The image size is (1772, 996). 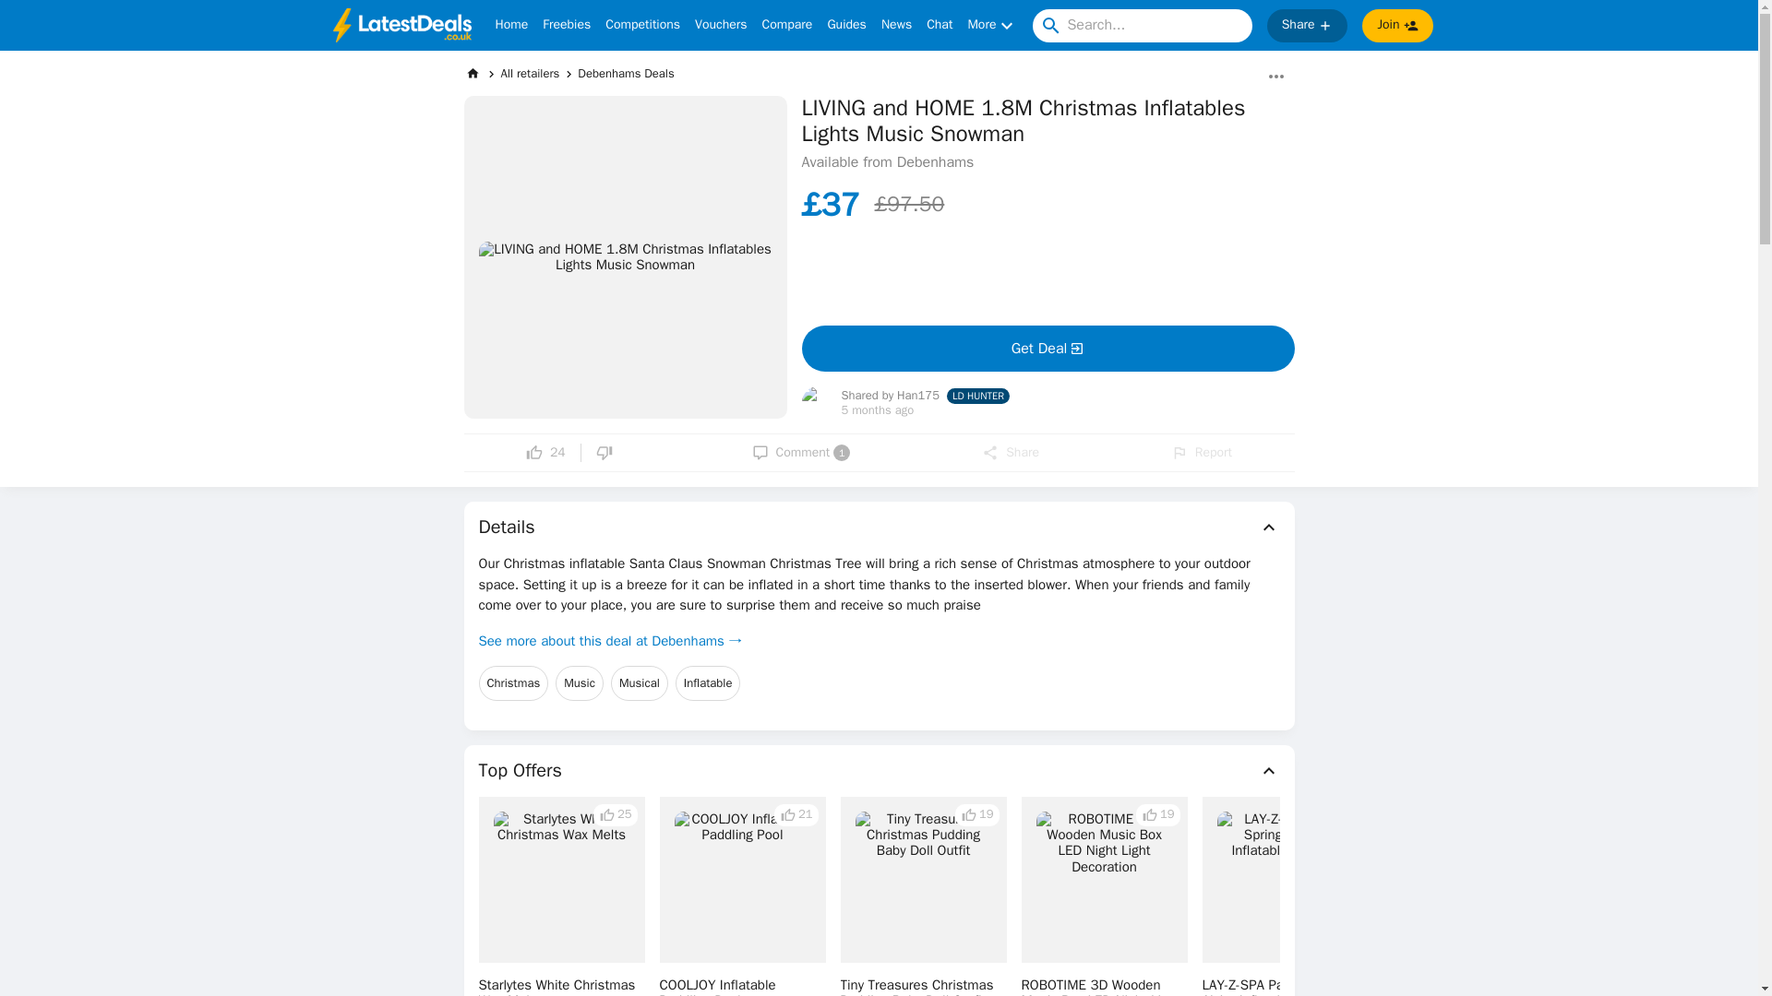 What do you see at coordinates (625, 73) in the screenshot?
I see `Debenhams Deals` at bounding box center [625, 73].